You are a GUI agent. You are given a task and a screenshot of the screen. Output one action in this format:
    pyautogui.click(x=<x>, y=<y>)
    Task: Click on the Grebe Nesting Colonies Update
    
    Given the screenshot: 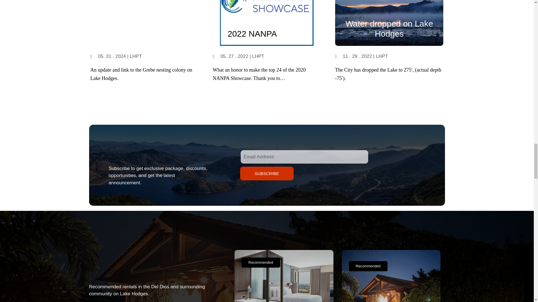 What is the action you would take?
    pyautogui.click(x=142, y=29)
    